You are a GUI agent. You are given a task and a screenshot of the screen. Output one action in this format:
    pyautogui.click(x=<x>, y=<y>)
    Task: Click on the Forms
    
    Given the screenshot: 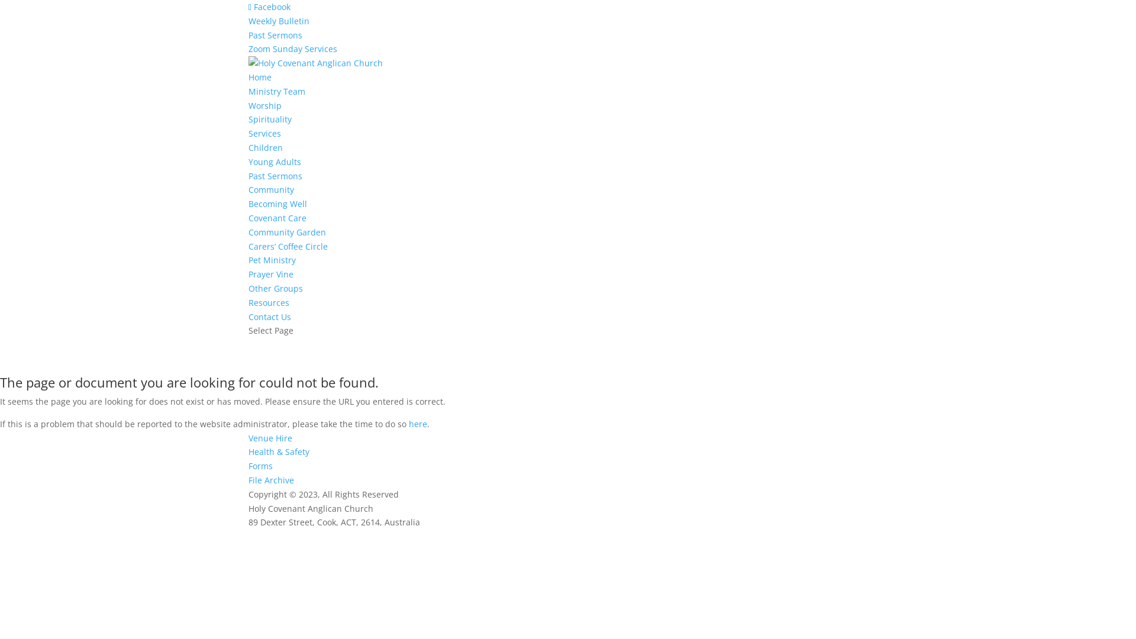 What is the action you would take?
    pyautogui.click(x=260, y=466)
    